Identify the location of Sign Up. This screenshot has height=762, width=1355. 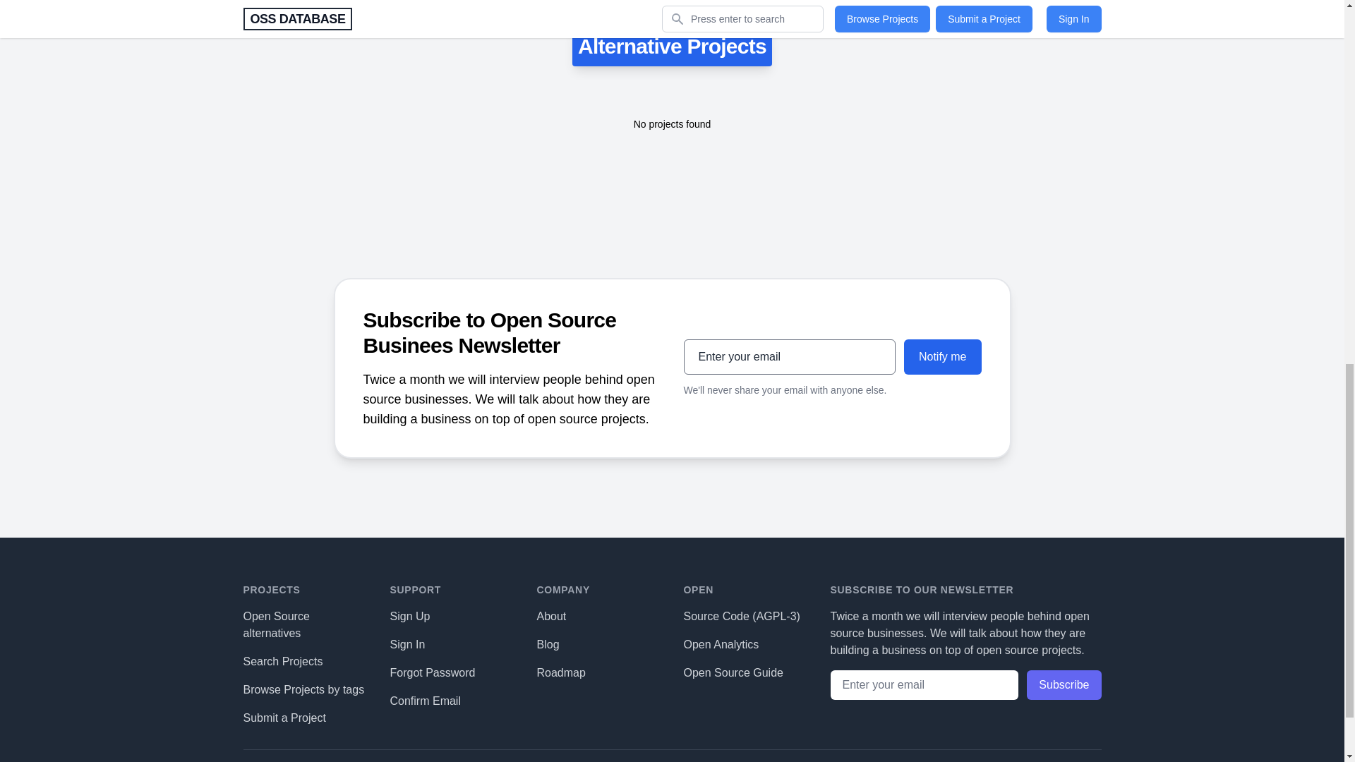
(409, 615).